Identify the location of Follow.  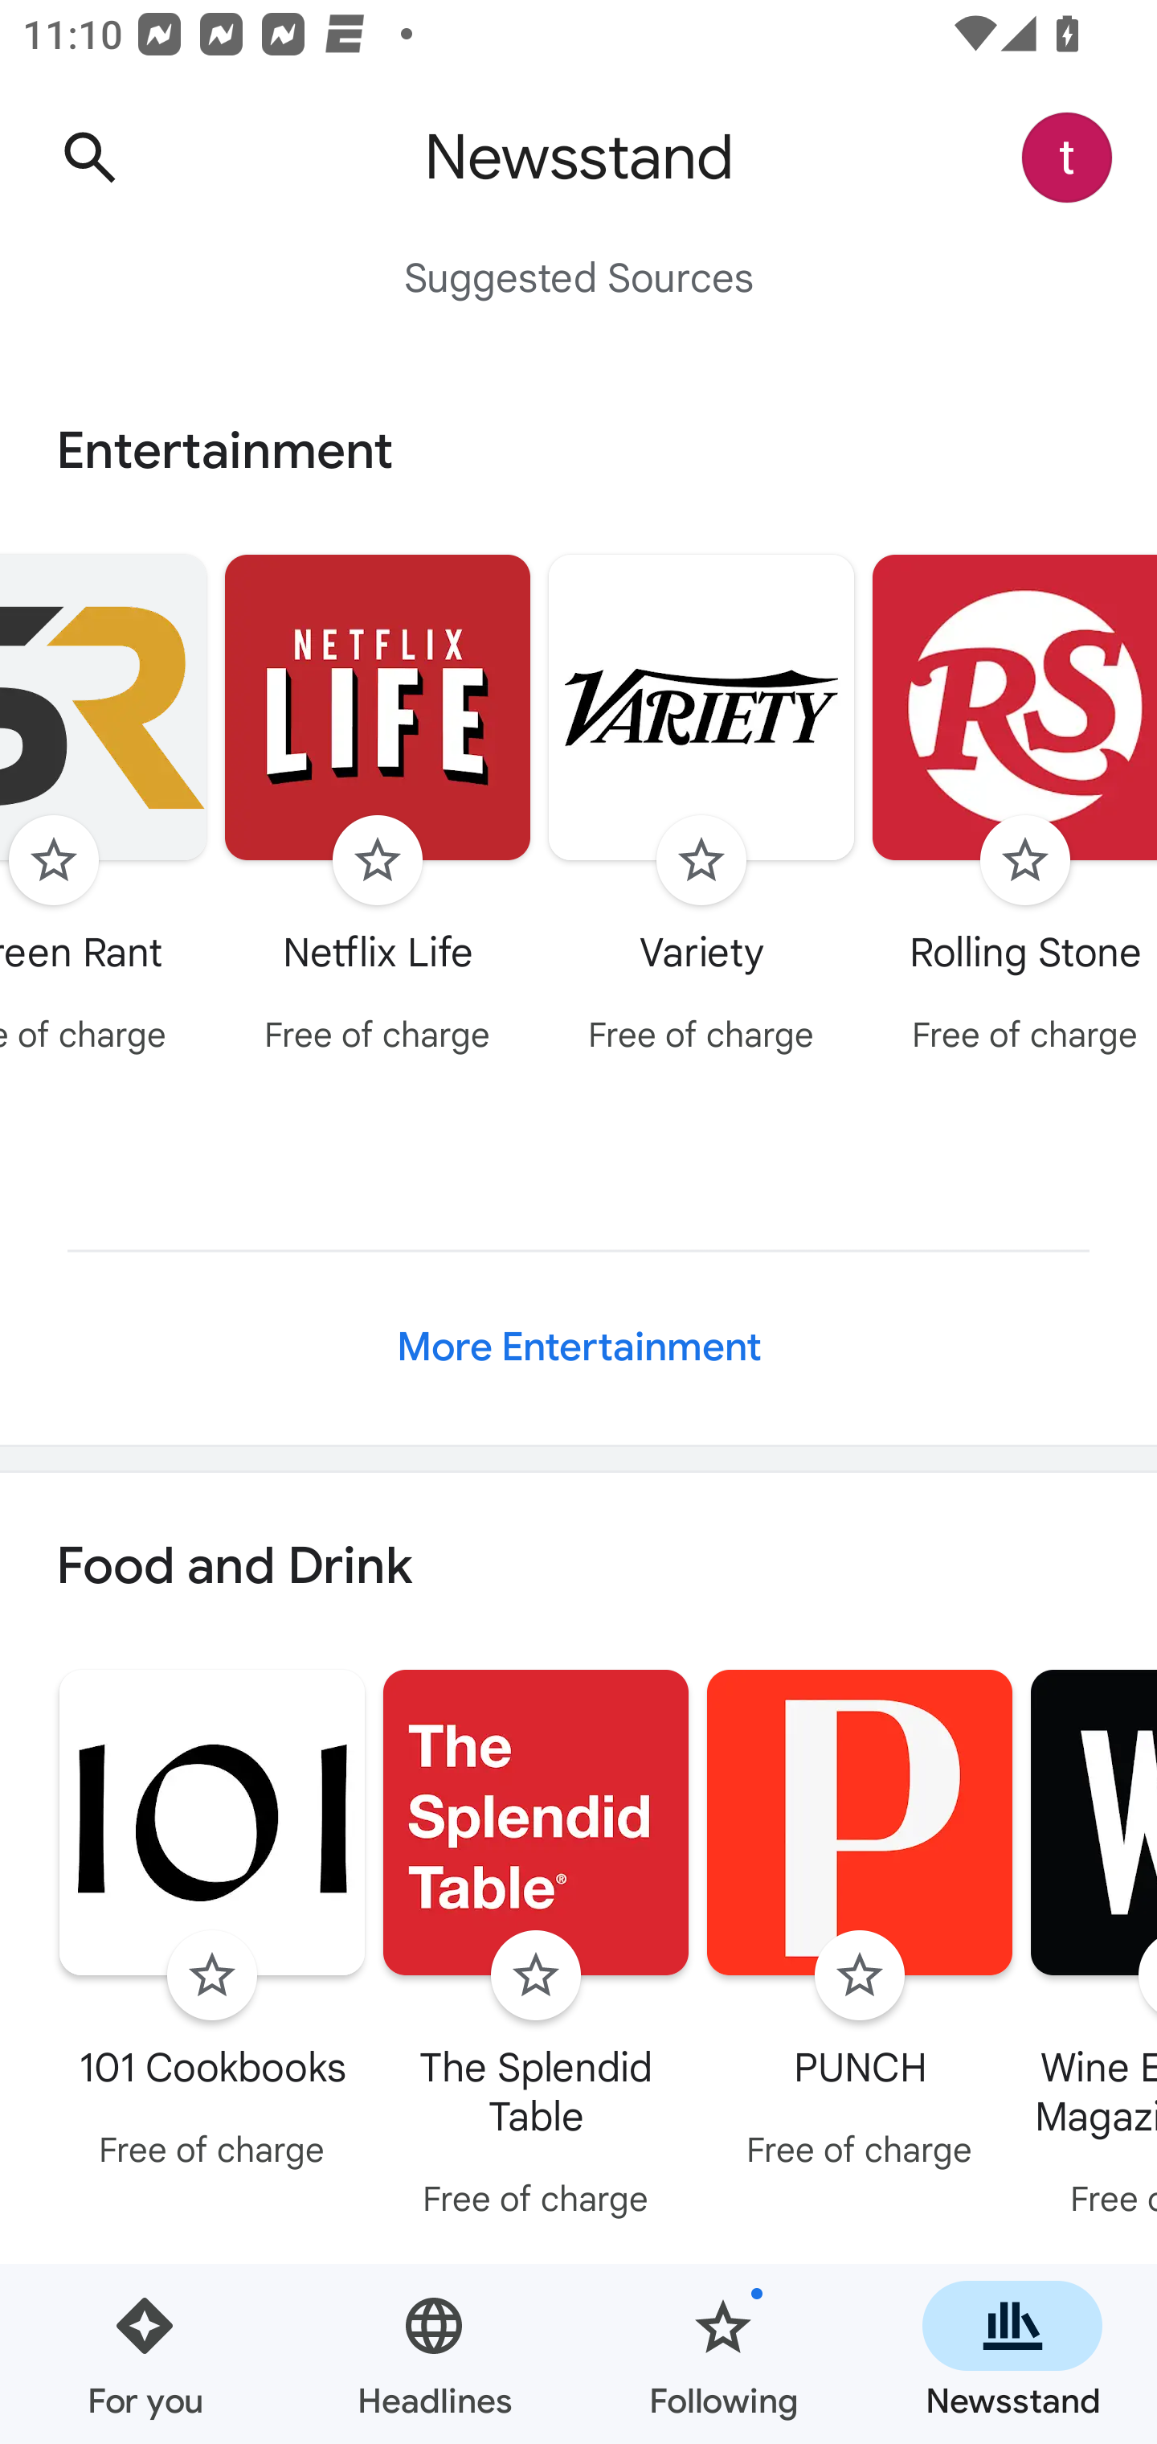
(1025, 860).